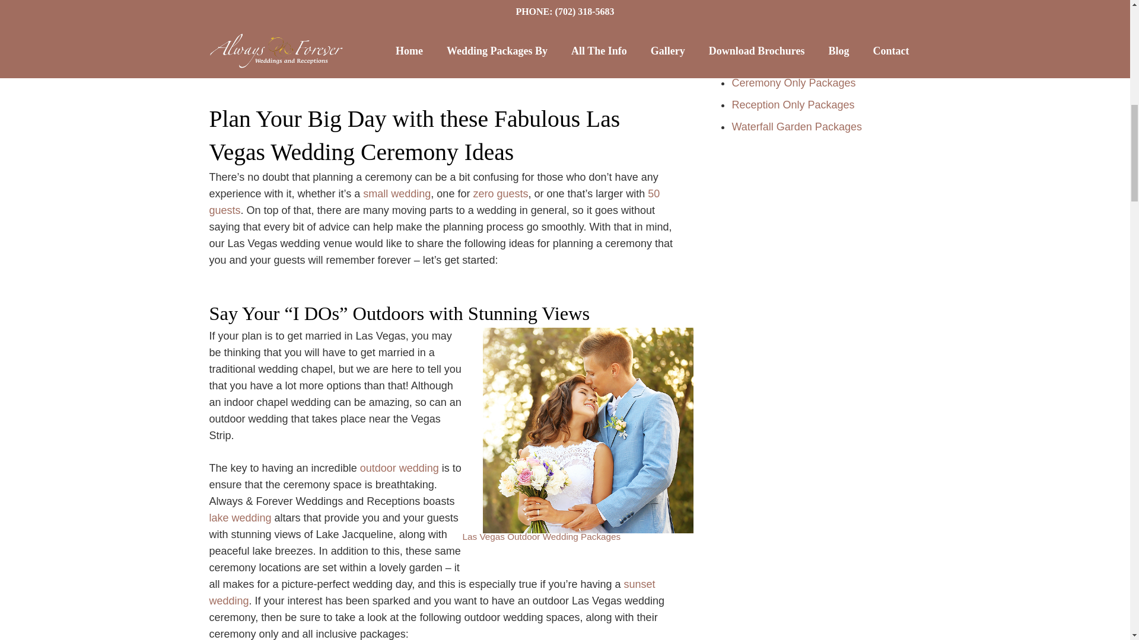  What do you see at coordinates (1106, 20) in the screenshot?
I see `Back to top` at bounding box center [1106, 20].